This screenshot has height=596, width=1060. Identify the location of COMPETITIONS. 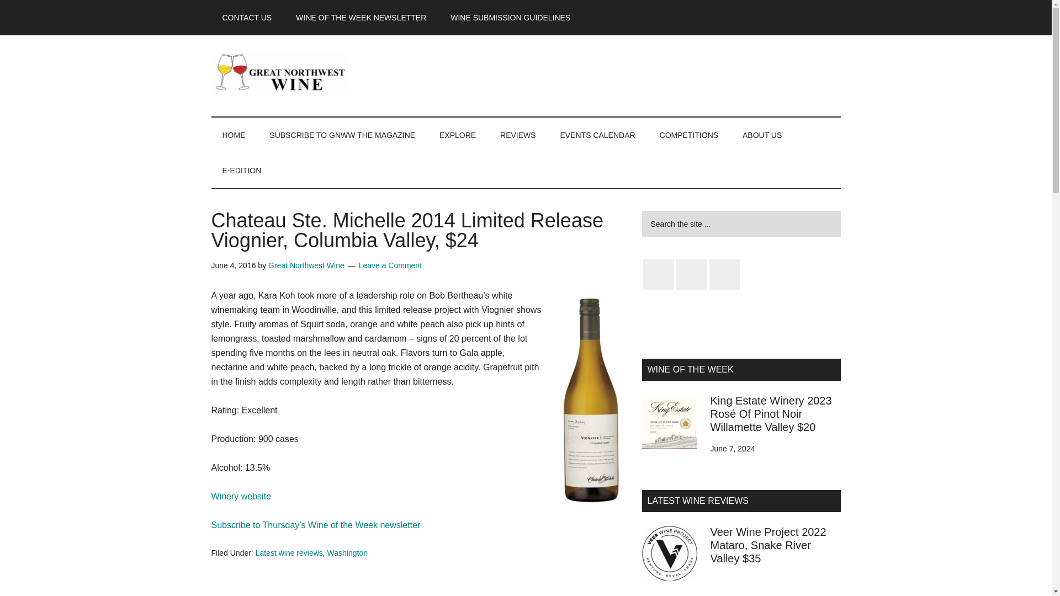
(689, 135).